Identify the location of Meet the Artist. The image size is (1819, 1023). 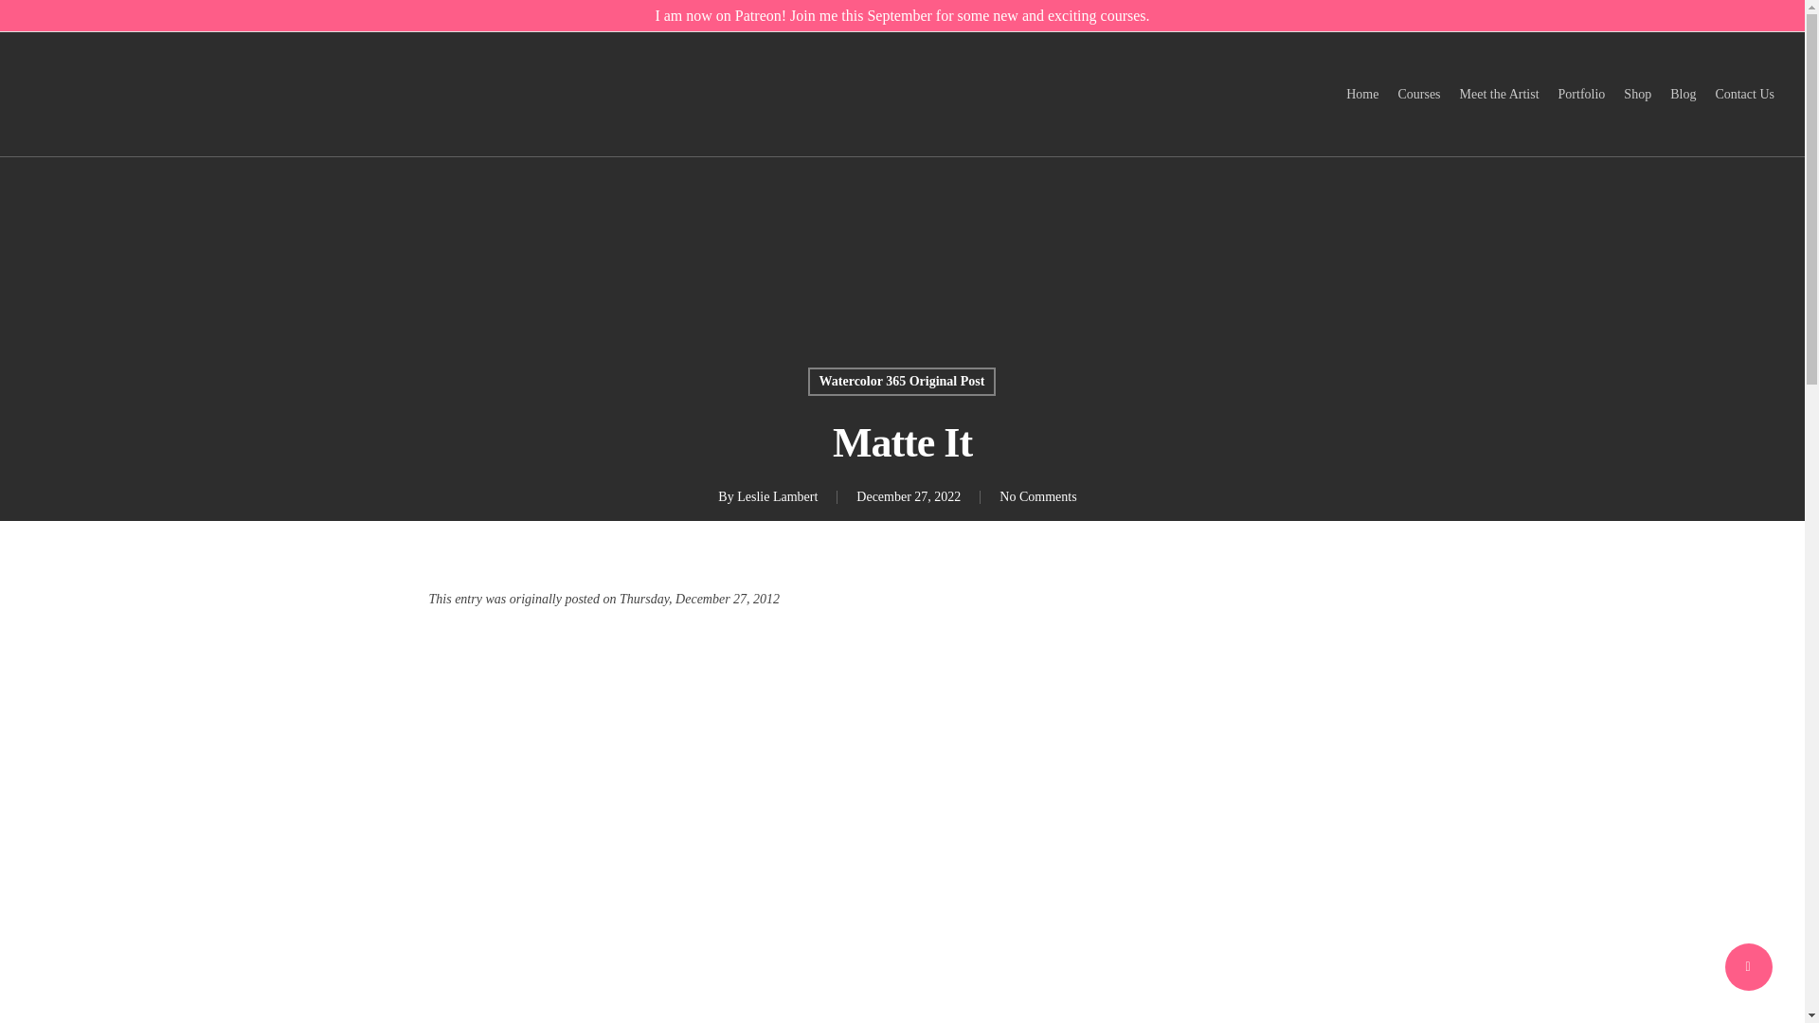
(1499, 95).